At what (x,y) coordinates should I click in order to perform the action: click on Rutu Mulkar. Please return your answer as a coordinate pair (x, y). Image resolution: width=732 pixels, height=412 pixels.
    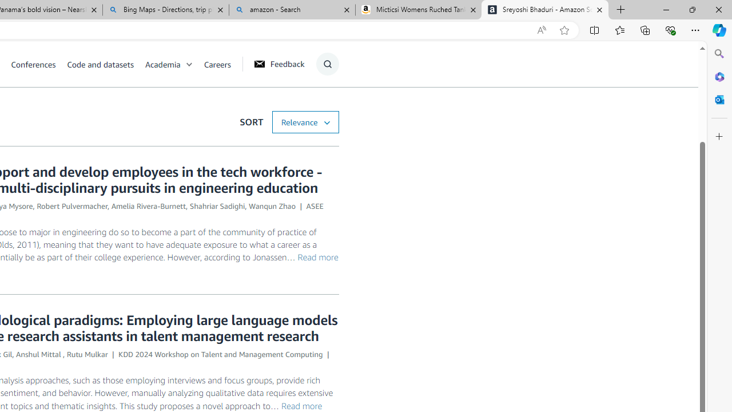
    Looking at the image, I should click on (87, 354).